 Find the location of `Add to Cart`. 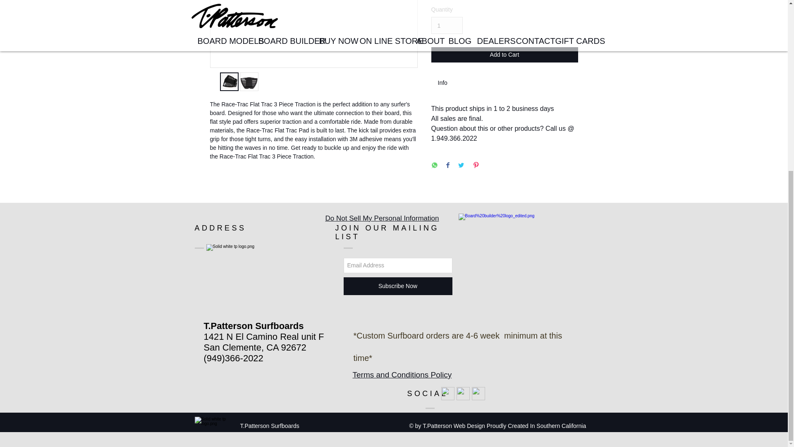

Add to Cart is located at coordinates (505, 55).